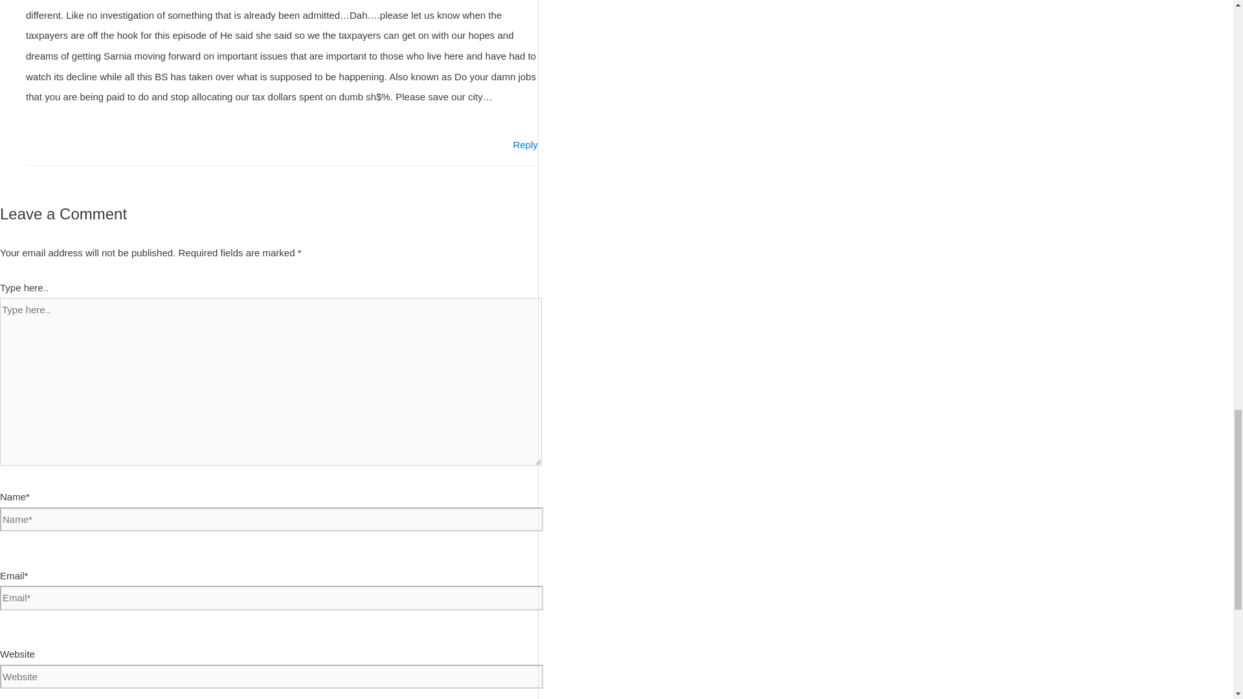  What do you see at coordinates (524, 144) in the screenshot?
I see `Reply` at bounding box center [524, 144].